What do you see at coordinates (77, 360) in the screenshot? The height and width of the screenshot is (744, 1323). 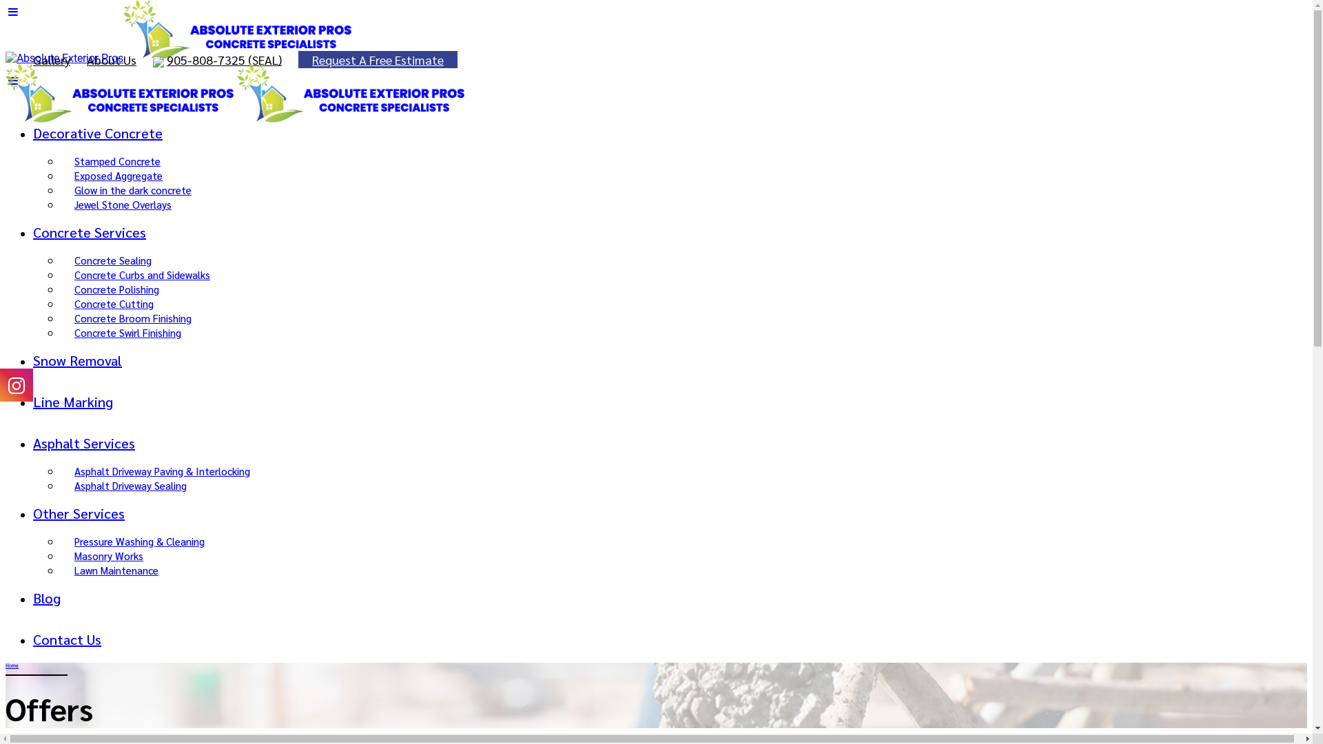 I see `Snow Removal` at bounding box center [77, 360].